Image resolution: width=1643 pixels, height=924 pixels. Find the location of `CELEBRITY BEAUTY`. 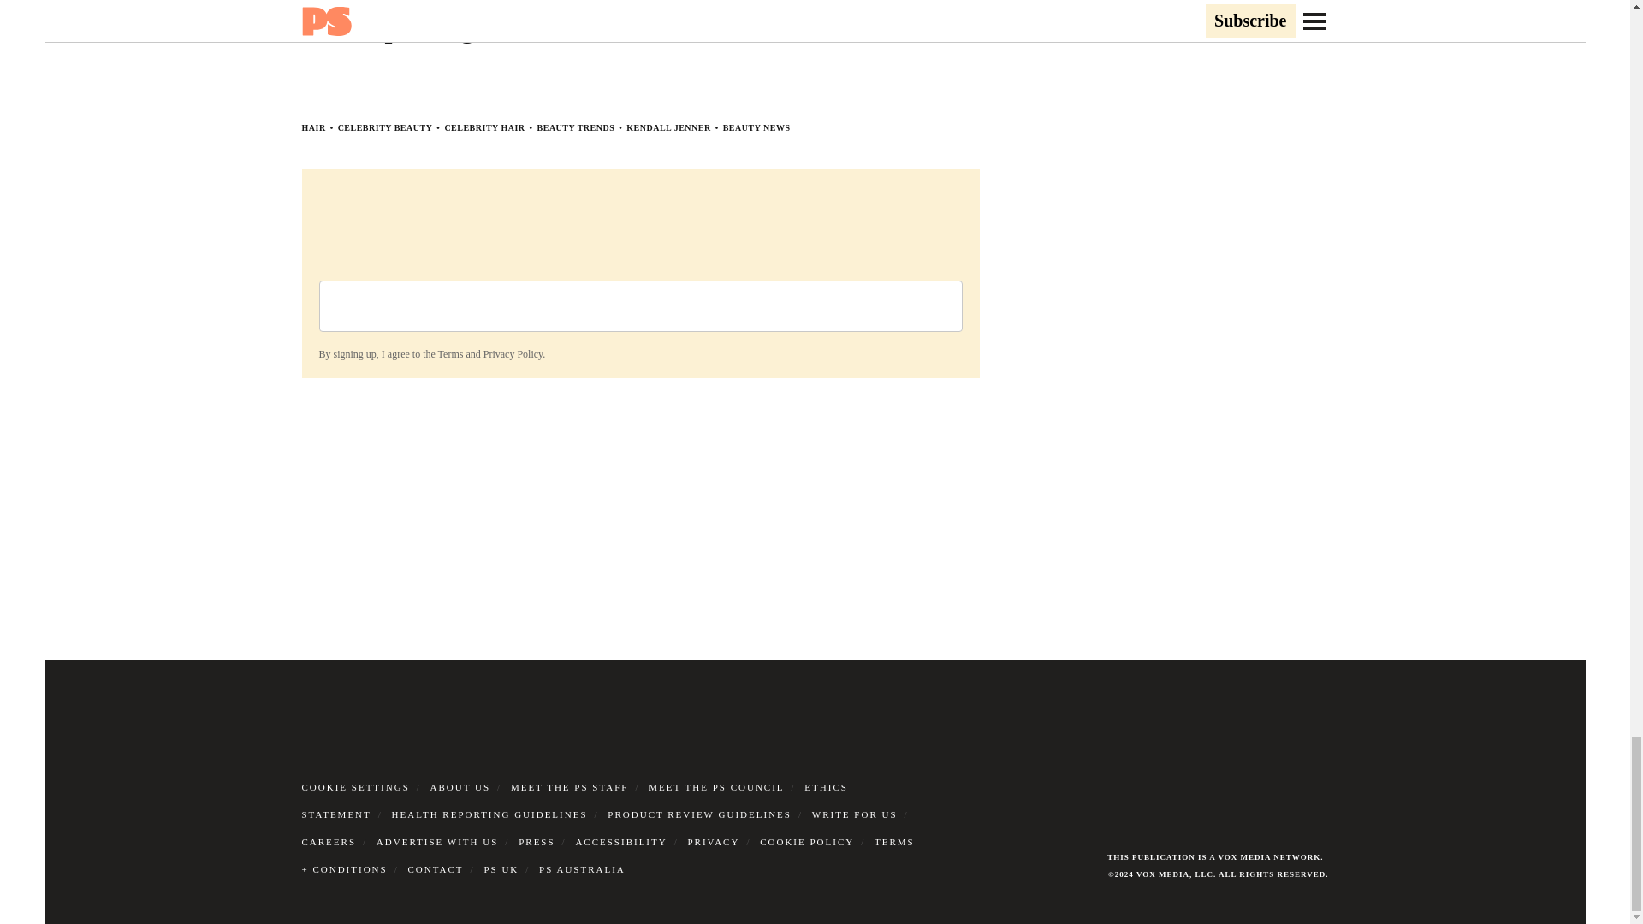

CELEBRITY BEAUTY is located at coordinates (385, 127).